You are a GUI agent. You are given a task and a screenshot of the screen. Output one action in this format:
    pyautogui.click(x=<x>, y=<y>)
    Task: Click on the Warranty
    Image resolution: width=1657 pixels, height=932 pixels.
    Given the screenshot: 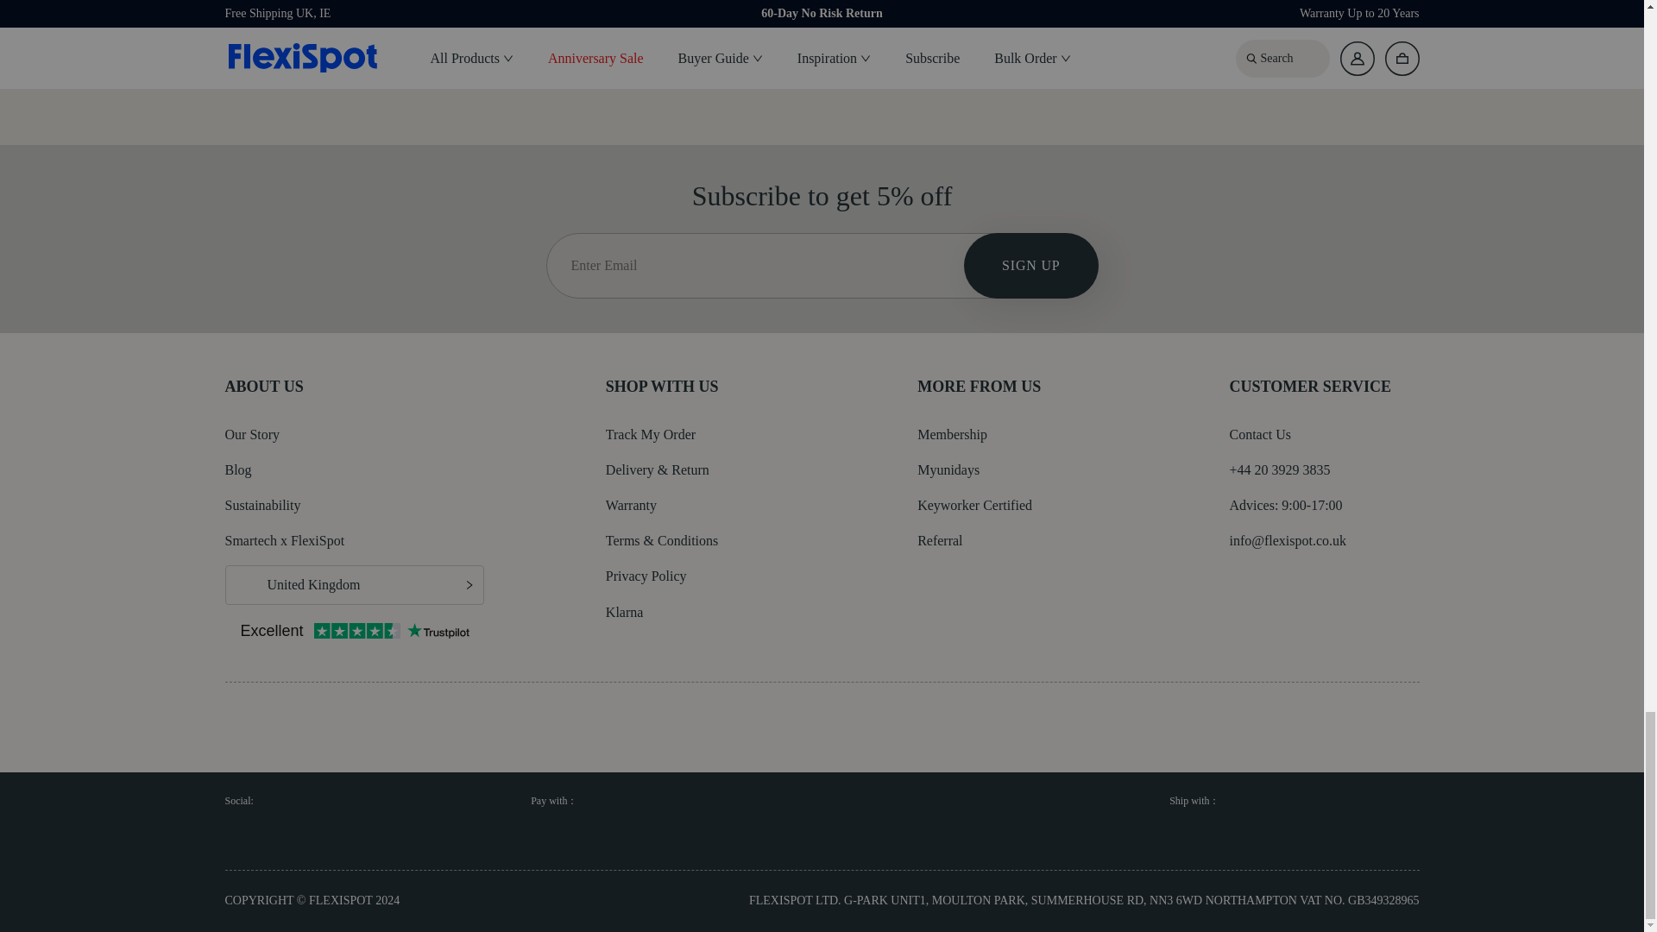 What is the action you would take?
    pyautogui.click(x=631, y=505)
    